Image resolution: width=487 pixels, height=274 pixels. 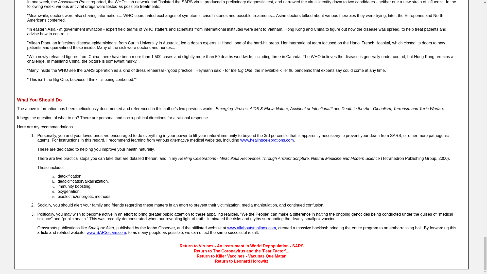 I want to click on www.SARSscam.com, so click(x=106, y=232).